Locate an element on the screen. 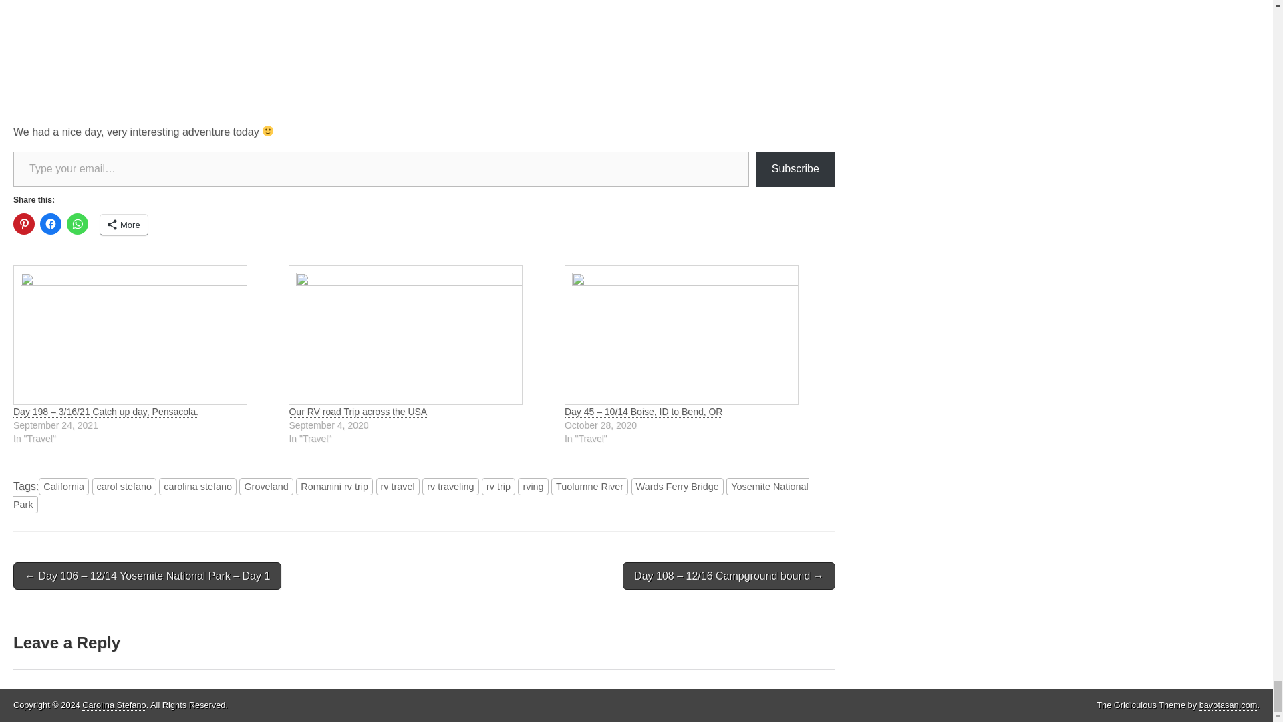 Image resolution: width=1283 pixels, height=722 pixels. carolina stefano is located at coordinates (198, 486).